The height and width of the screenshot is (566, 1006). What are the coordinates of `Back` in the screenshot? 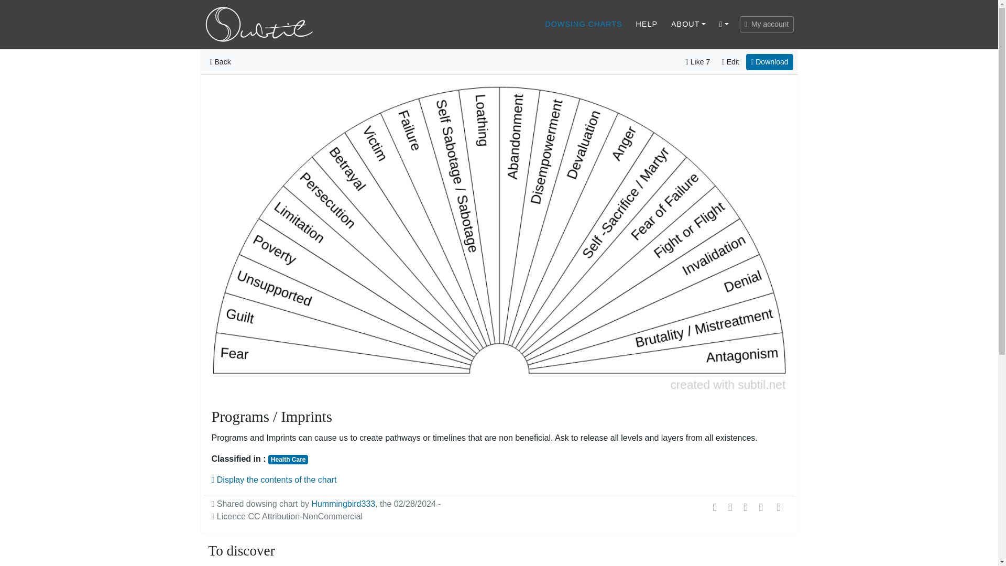 It's located at (220, 62).